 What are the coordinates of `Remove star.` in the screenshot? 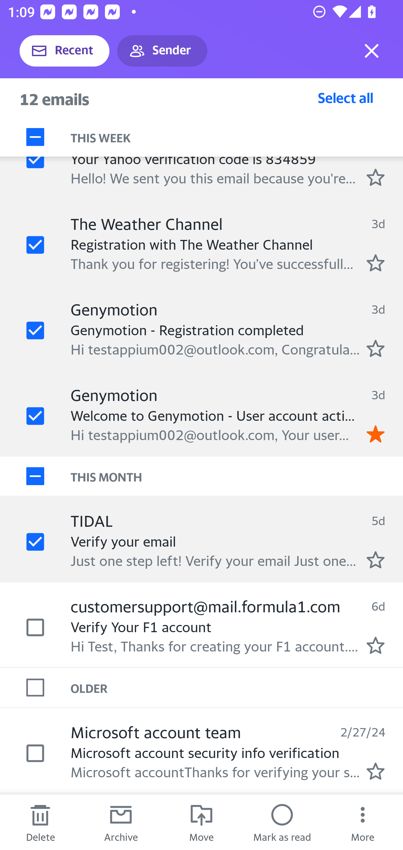 It's located at (376, 434).